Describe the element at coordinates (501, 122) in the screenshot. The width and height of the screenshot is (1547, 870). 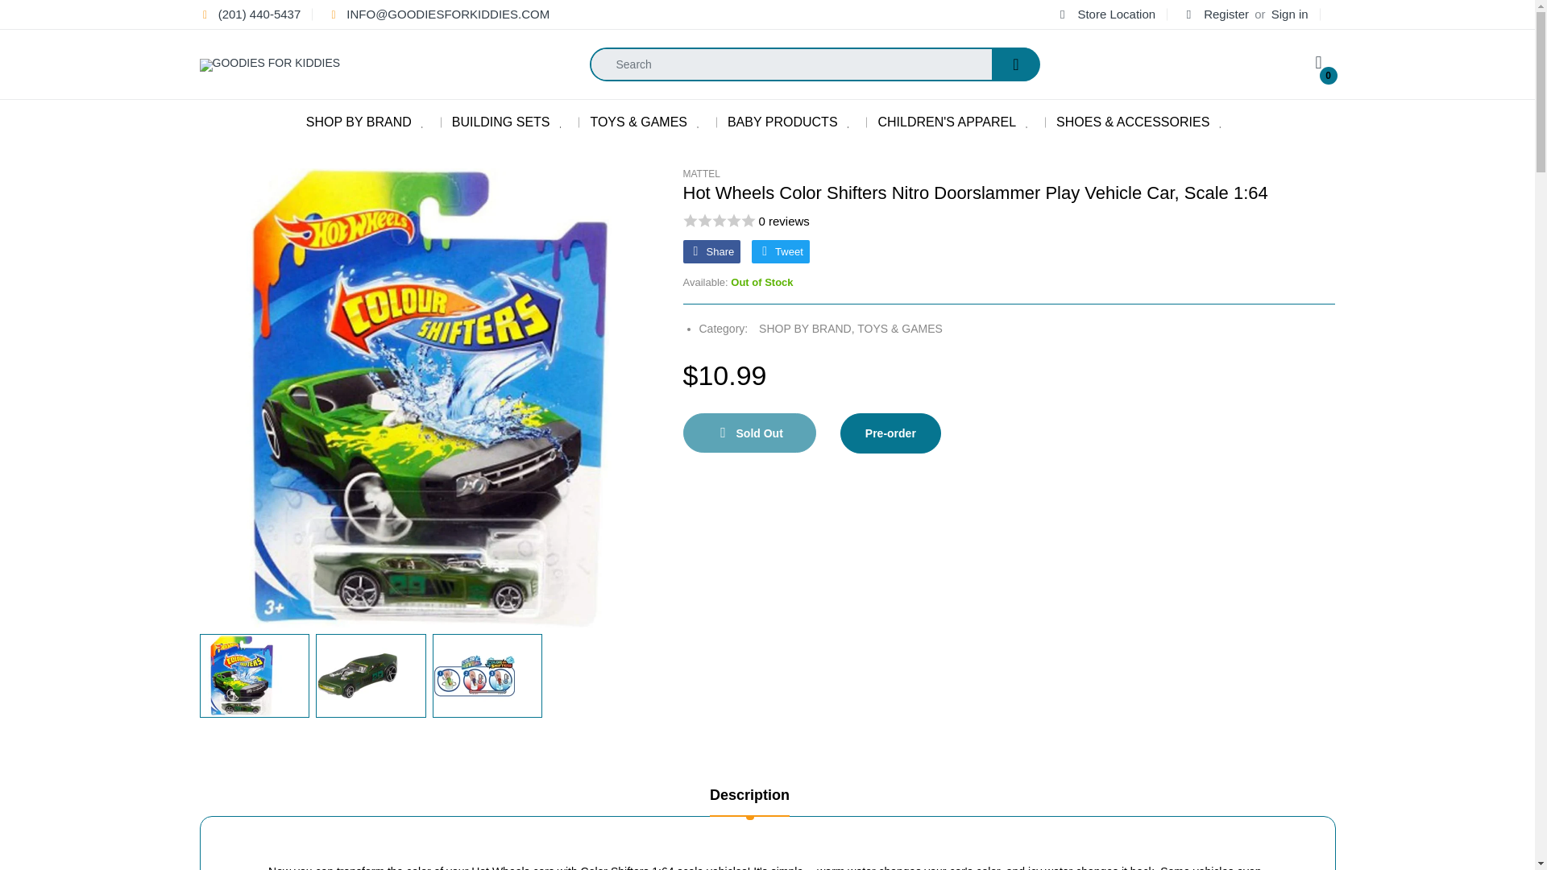
I see `BUILDING SETS` at that location.